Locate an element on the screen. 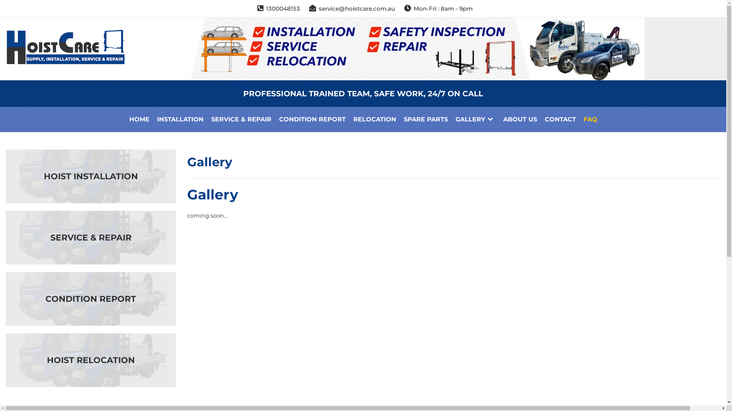 The width and height of the screenshot is (732, 411). SERVICE & REPAIR is located at coordinates (91, 237).